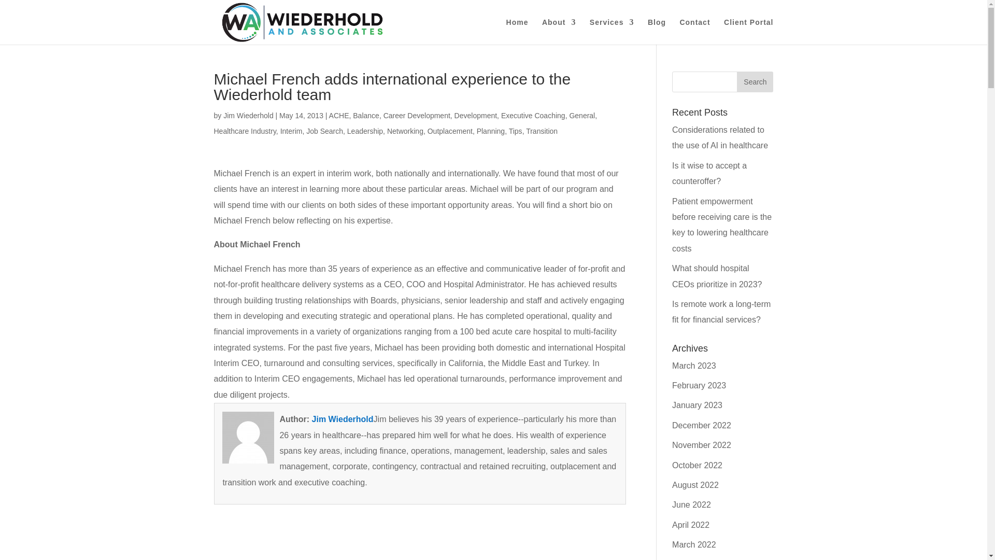  What do you see at coordinates (366, 115) in the screenshot?
I see `Balance` at bounding box center [366, 115].